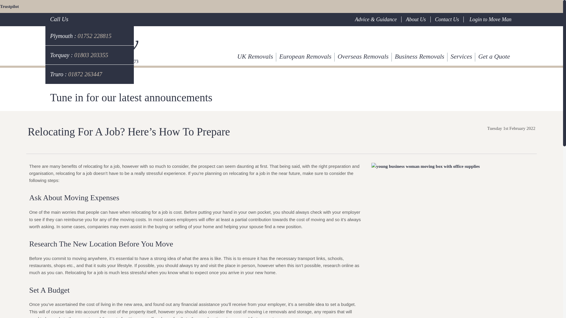 The width and height of the screenshot is (566, 318). Describe the element at coordinates (461, 56) in the screenshot. I see `Services` at that location.